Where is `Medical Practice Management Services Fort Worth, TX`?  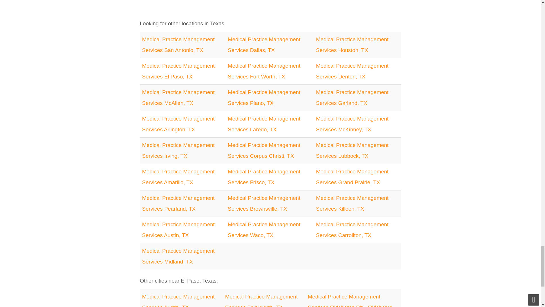
Medical Practice Management Services Fort Worth, TX is located at coordinates (264, 71).